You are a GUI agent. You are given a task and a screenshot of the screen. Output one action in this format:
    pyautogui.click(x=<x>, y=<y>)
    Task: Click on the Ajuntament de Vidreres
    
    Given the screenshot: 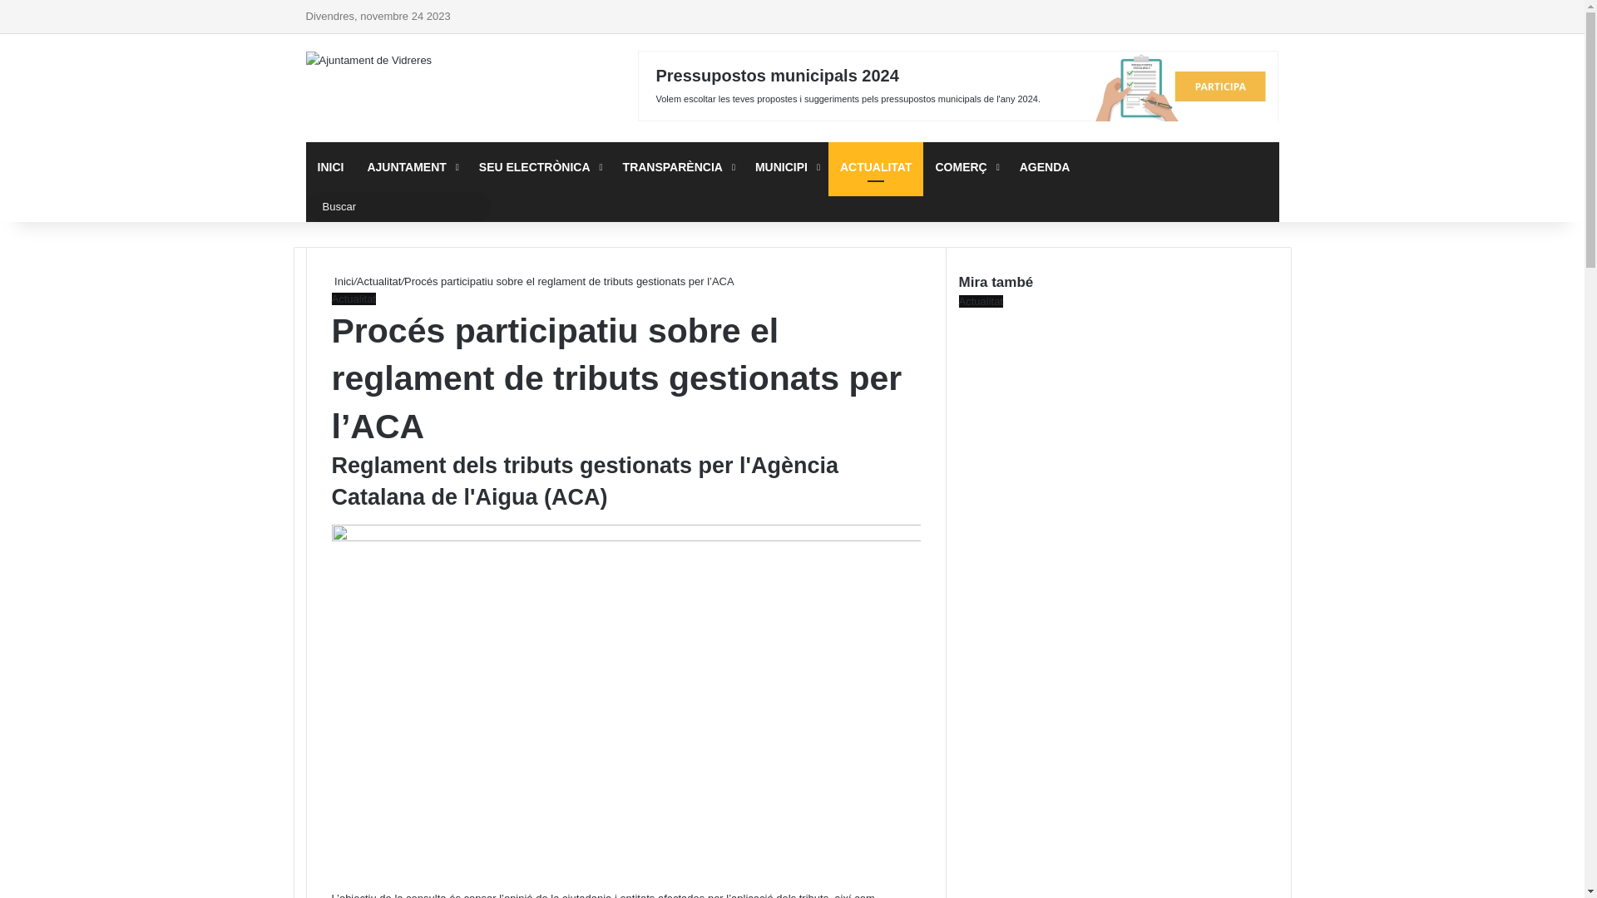 What is the action you would take?
    pyautogui.click(x=369, y=60)
    